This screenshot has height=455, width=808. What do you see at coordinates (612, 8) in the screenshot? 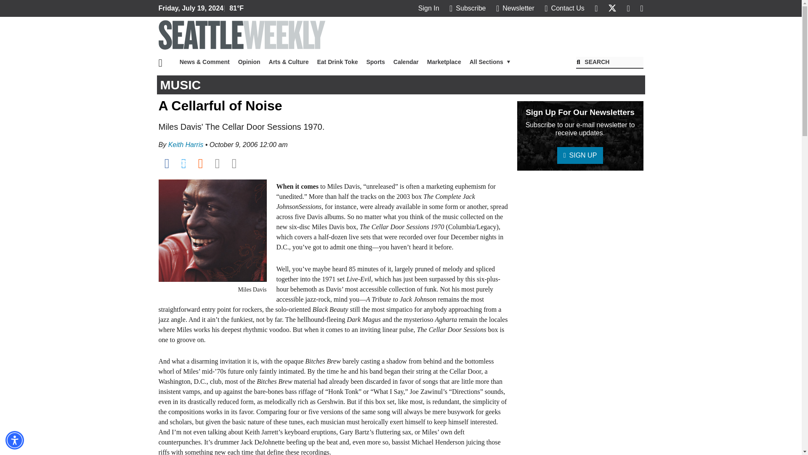
I see `Find Us On Twitter` at bounding box center [612, 8].